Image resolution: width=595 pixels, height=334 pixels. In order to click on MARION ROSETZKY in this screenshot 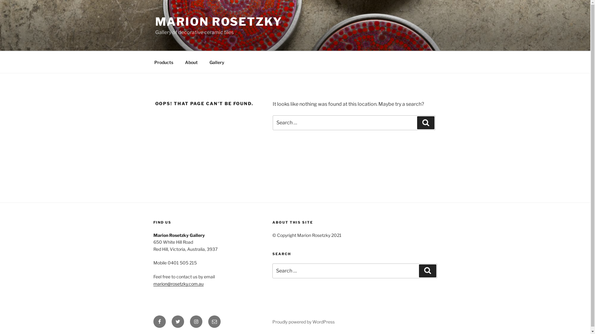, I will do `click(218, 22)`.